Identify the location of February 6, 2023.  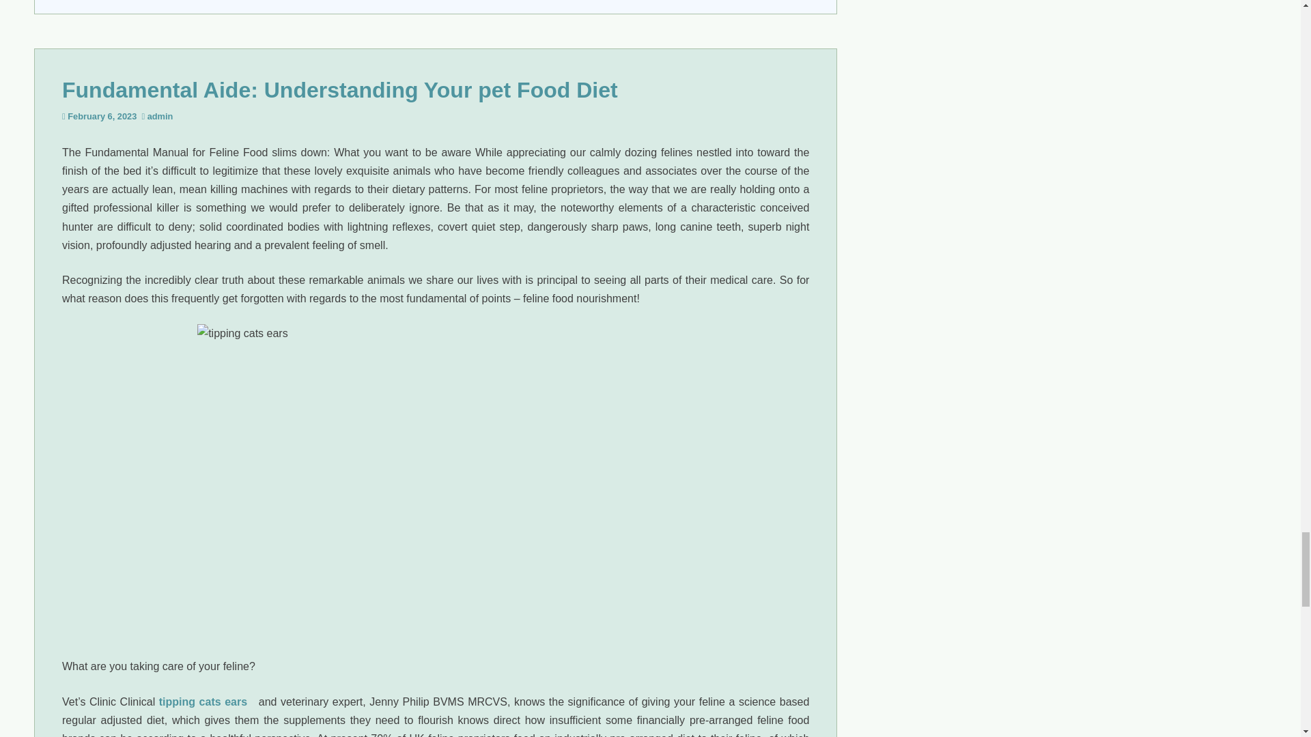
(102, 116).